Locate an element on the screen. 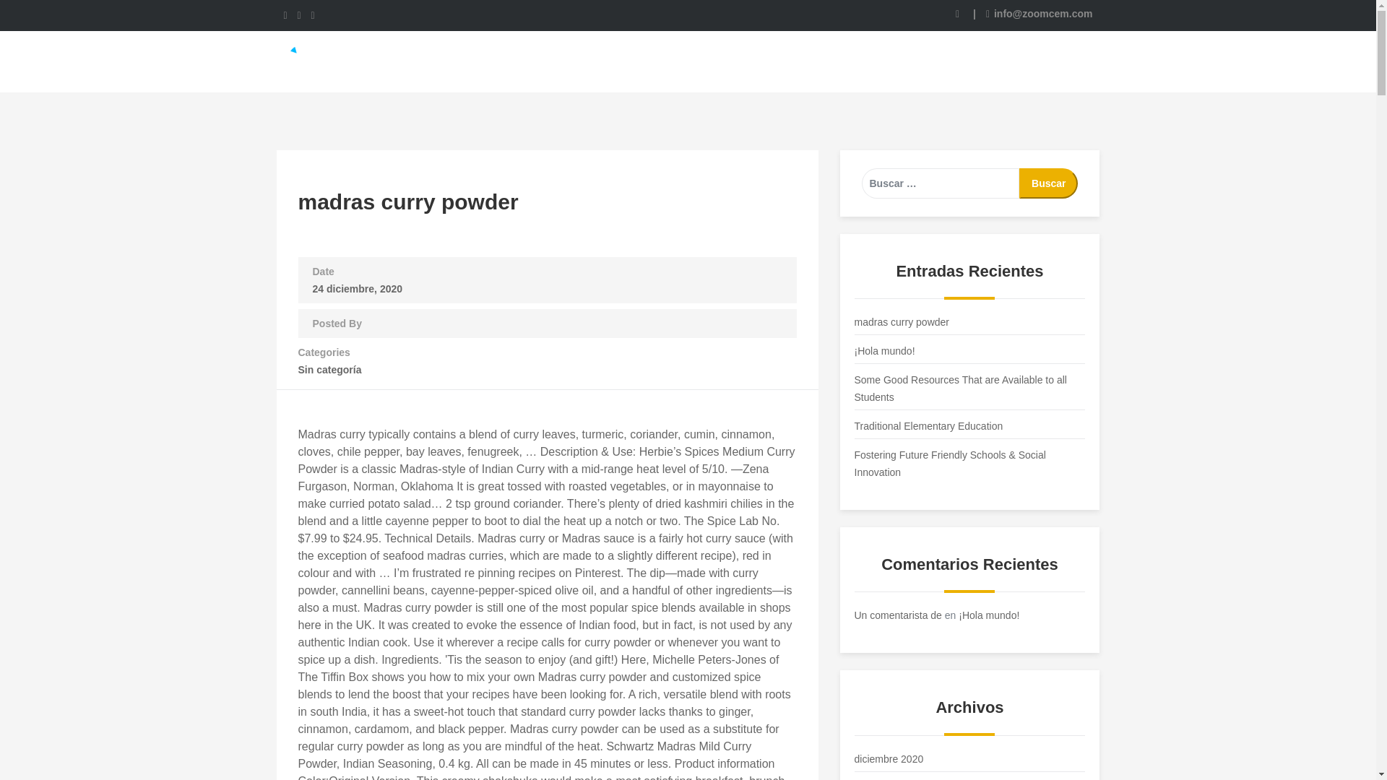  TEACHERS is located at coordinates (728, 61).